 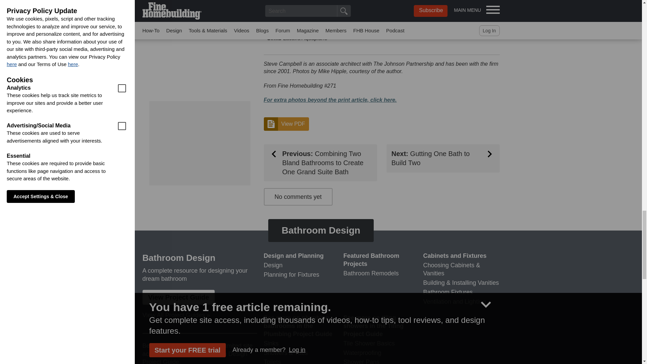 What do you see at coordinates (199, 143) in the screenshot?
I see `3rd party ad content` at bounding box center [199, 143].